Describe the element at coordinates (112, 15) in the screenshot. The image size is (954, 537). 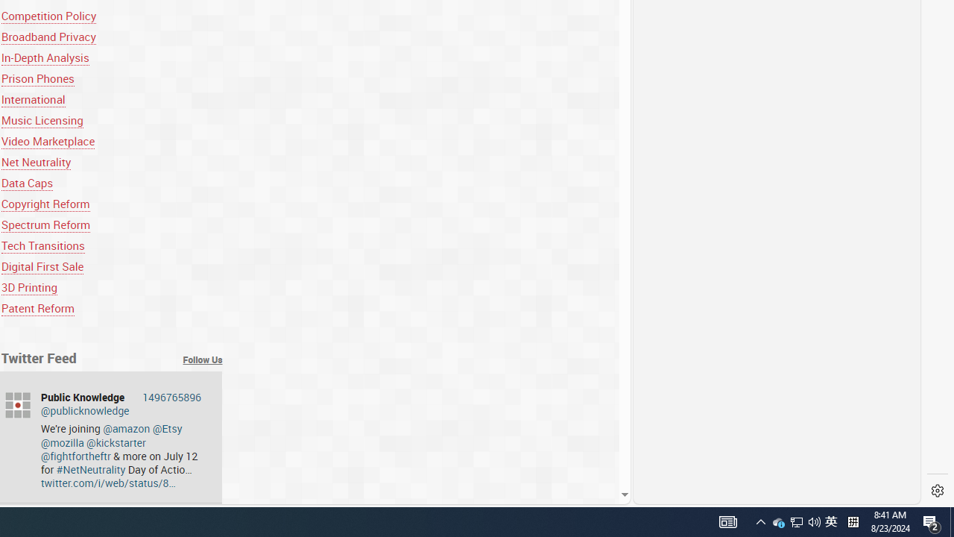
I see `Competition Policy` at that location.